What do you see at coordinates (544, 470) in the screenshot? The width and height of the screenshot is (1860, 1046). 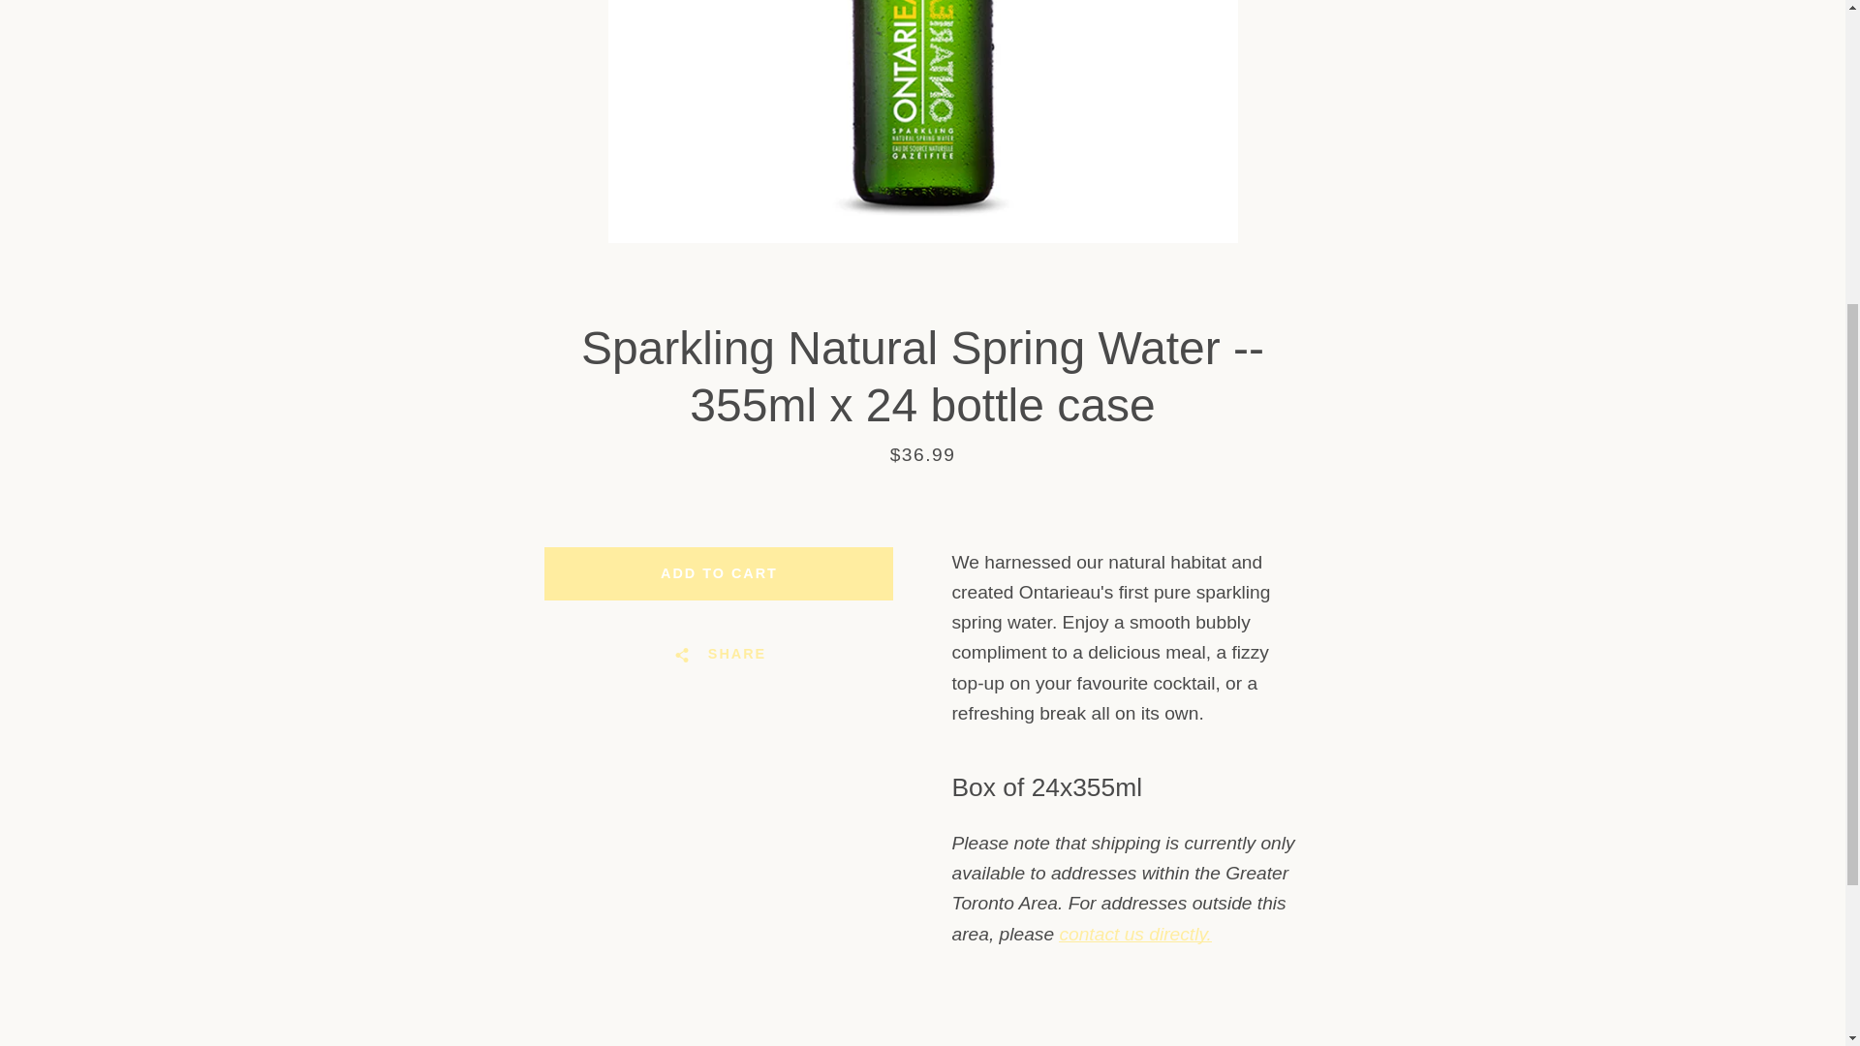 I see `Ontarieau on Instagram` at bounding box center [544, 470].